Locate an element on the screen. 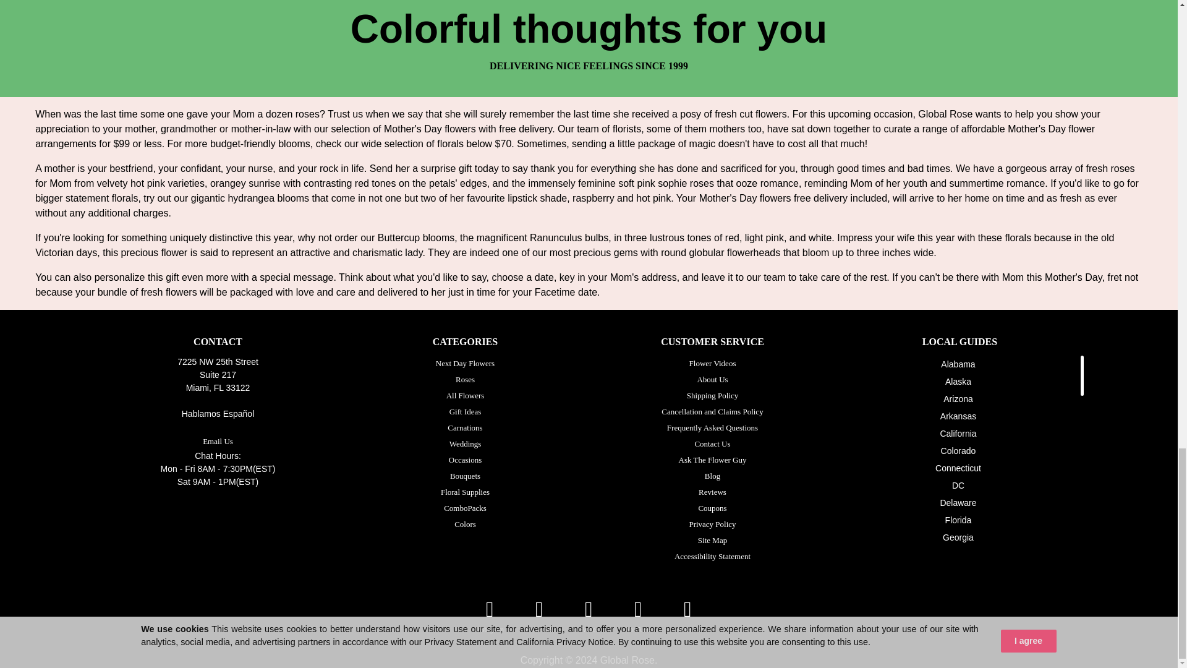 Image resolution: width=1187 pixels, height=668 pixels. Alabama is located at coordinates (958, 364).